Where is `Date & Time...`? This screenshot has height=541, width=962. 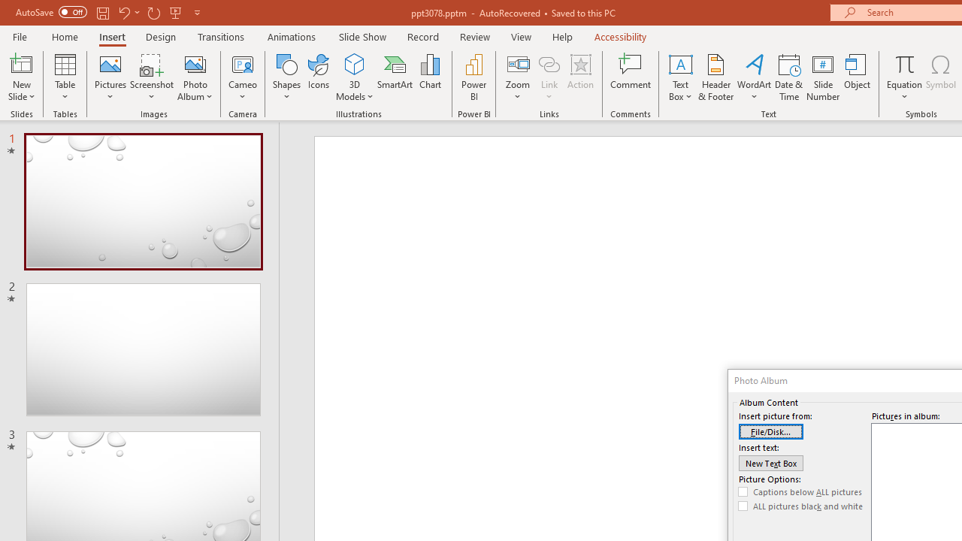 Date & Time... is located at coordinates (789, 77).